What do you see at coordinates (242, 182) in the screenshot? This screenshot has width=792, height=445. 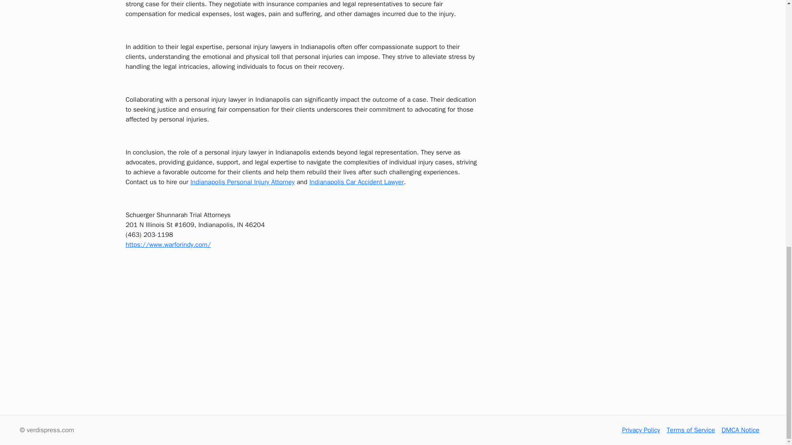 I see `Indianapolis Personal Injury Attorney` at bounding box center [242, 182].